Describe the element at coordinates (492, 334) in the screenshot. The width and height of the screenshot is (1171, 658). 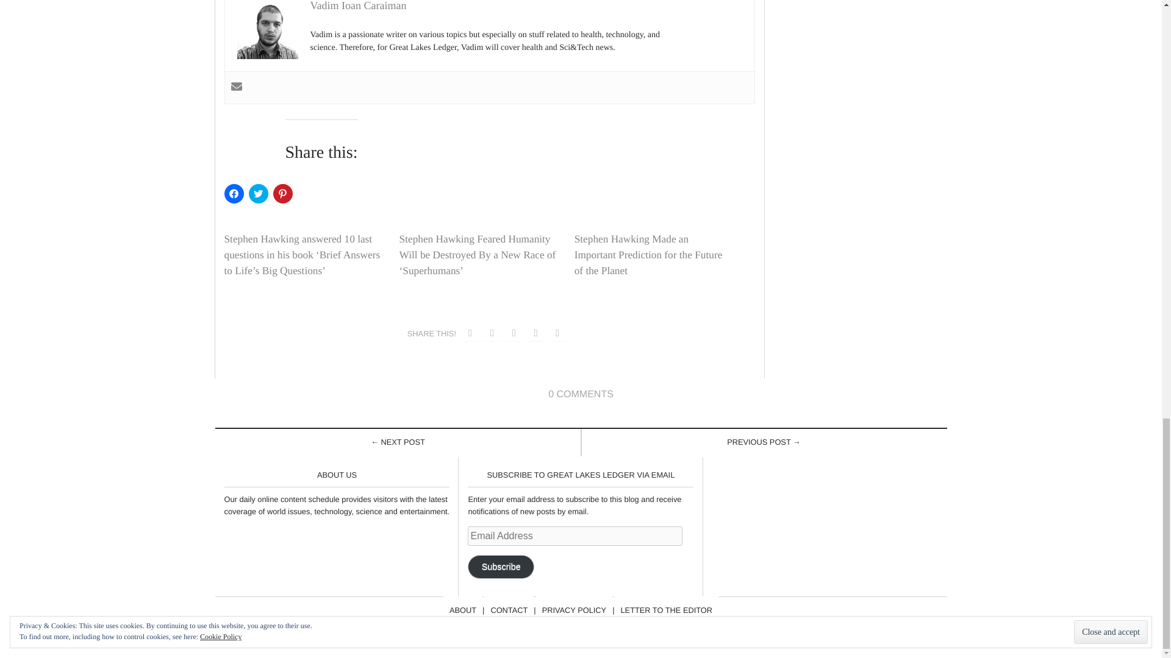
I see `Tweet this!` at that location.